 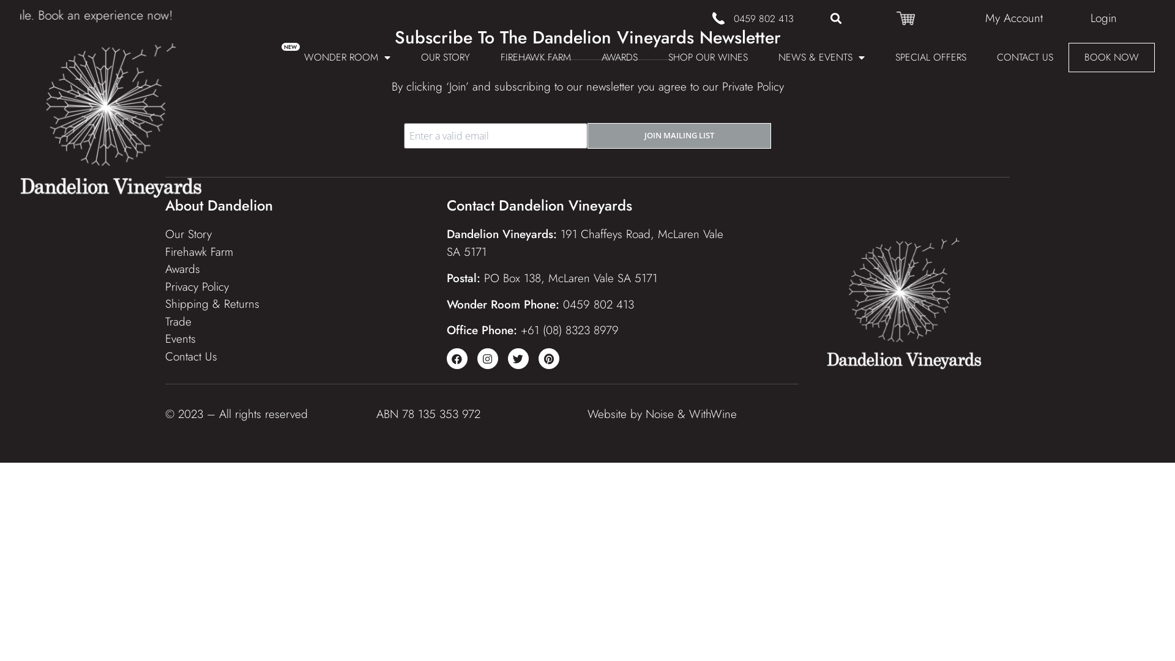 I want to click on Login, so click(x=1104, y=18).